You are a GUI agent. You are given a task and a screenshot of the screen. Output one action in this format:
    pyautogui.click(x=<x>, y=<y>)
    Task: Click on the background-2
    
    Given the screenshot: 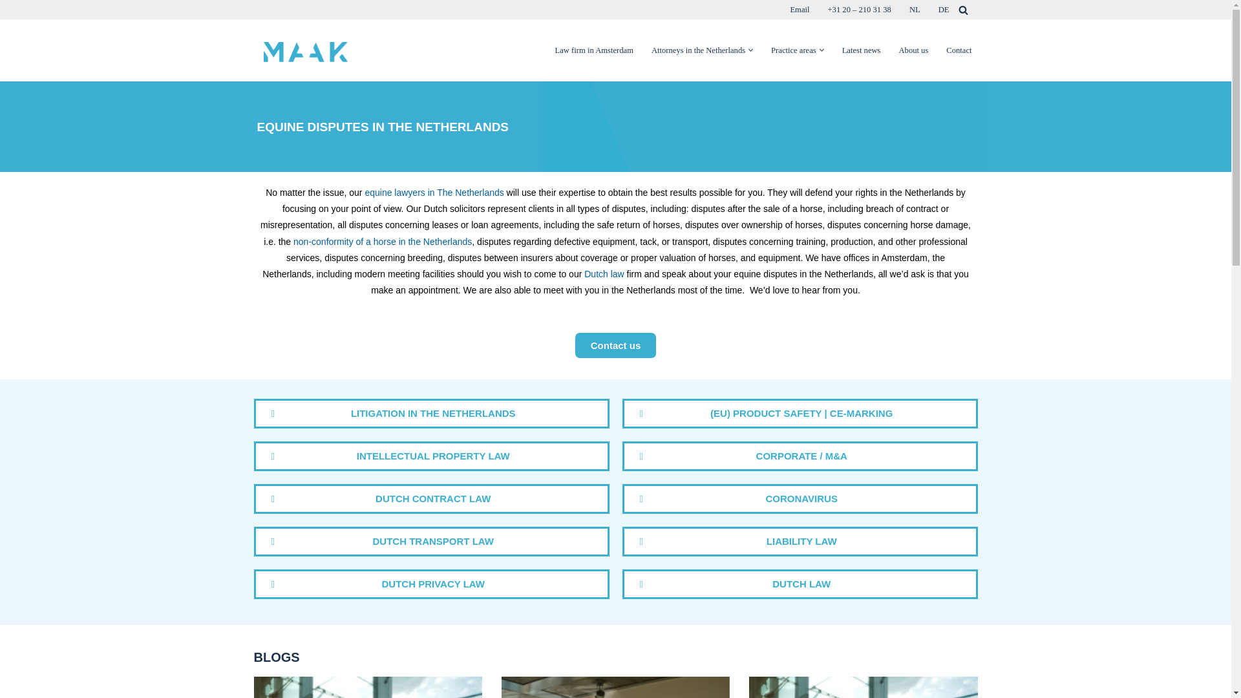 What is the action you would take?
    pyautogui.click(x=585, y=127)
    